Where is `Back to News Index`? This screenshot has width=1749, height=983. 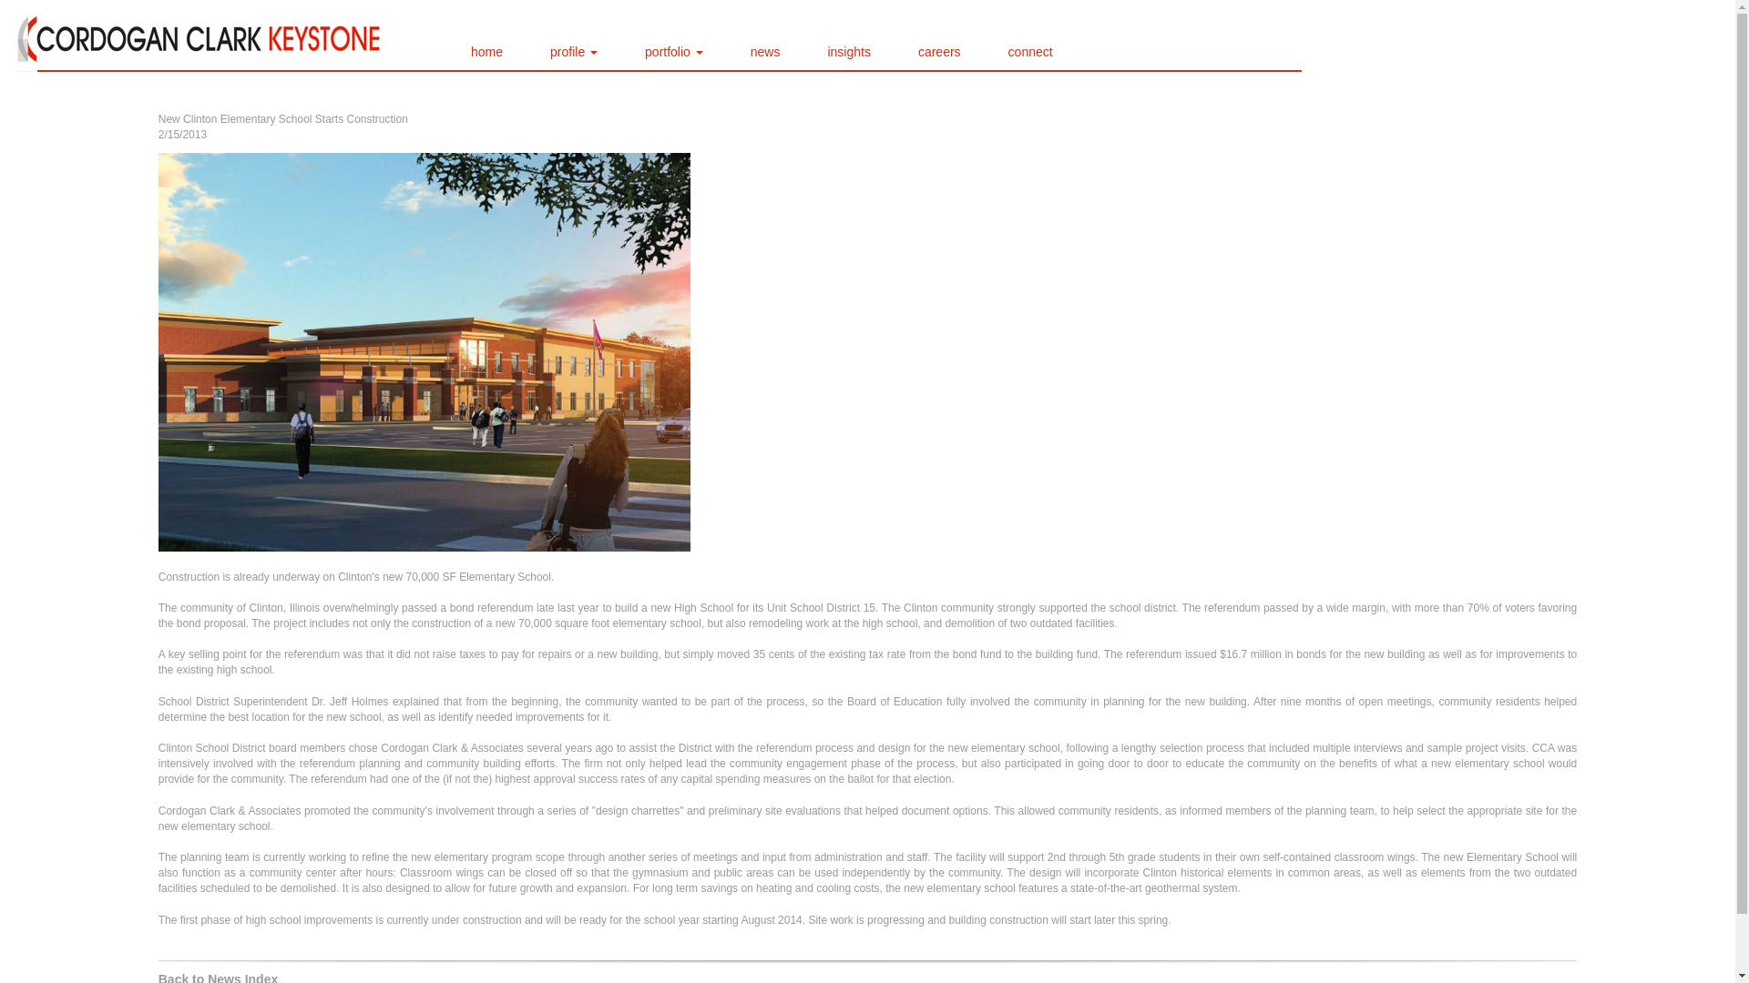
Back to News Index is located at coordinates (219, 978).